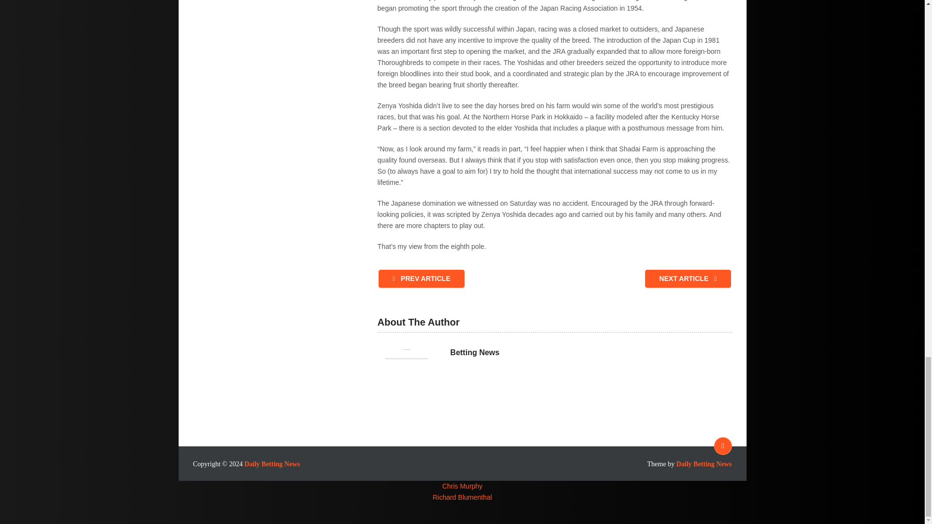  Describe the element at coordinates (687, 278) in the screenshot. I see `NEXT ARTICLE` at that location.